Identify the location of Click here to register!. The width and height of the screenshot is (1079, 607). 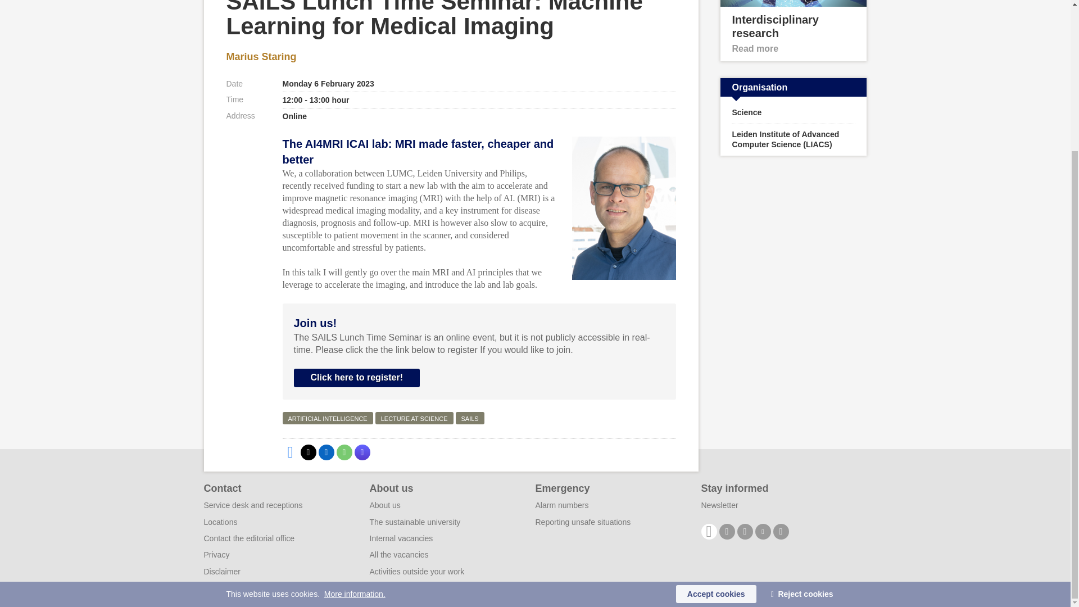
(356, 378).